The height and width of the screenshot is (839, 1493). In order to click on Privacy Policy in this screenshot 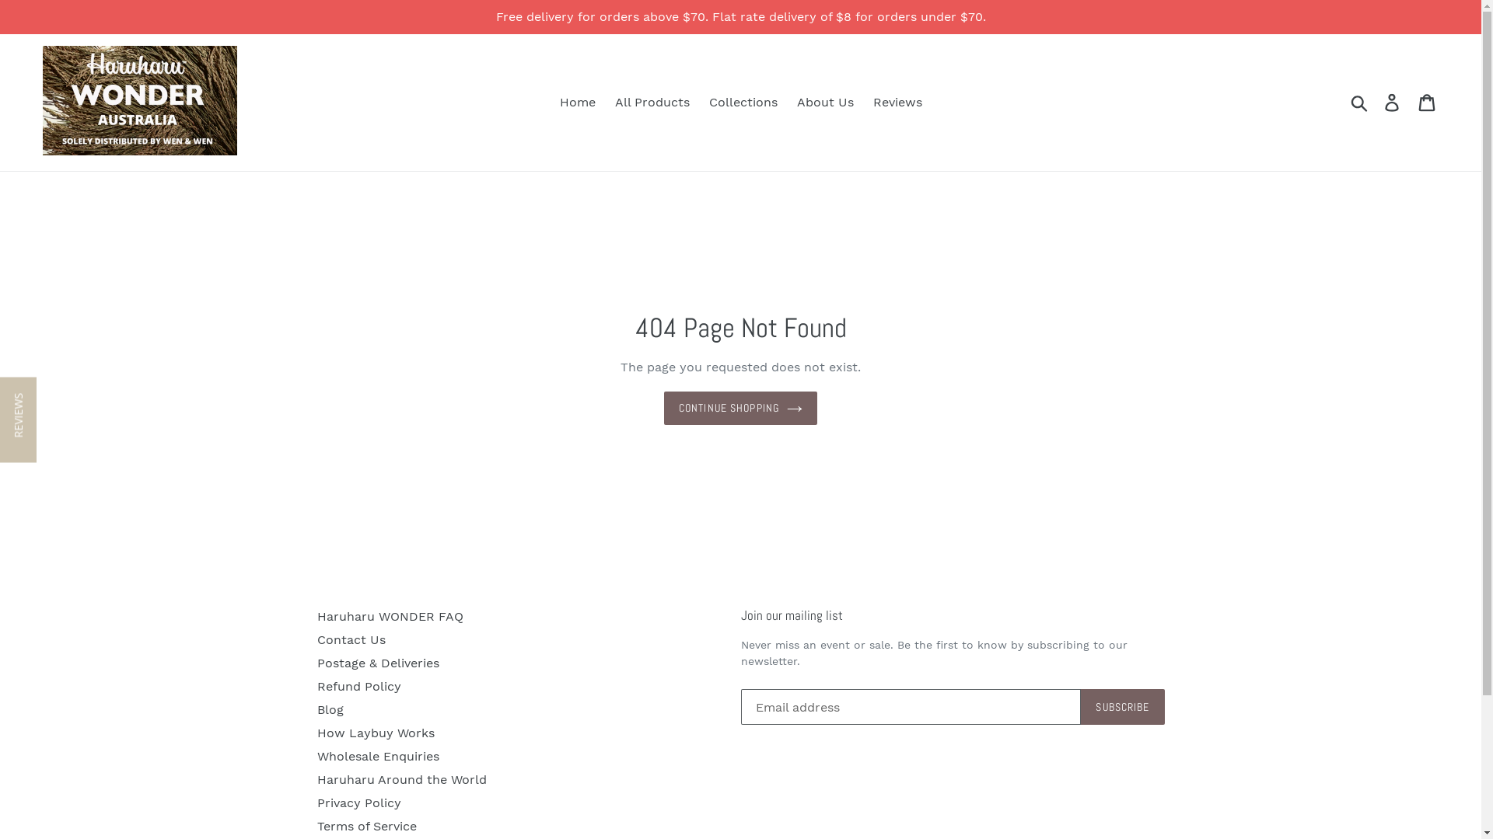, I will do `click(359, 803)`.